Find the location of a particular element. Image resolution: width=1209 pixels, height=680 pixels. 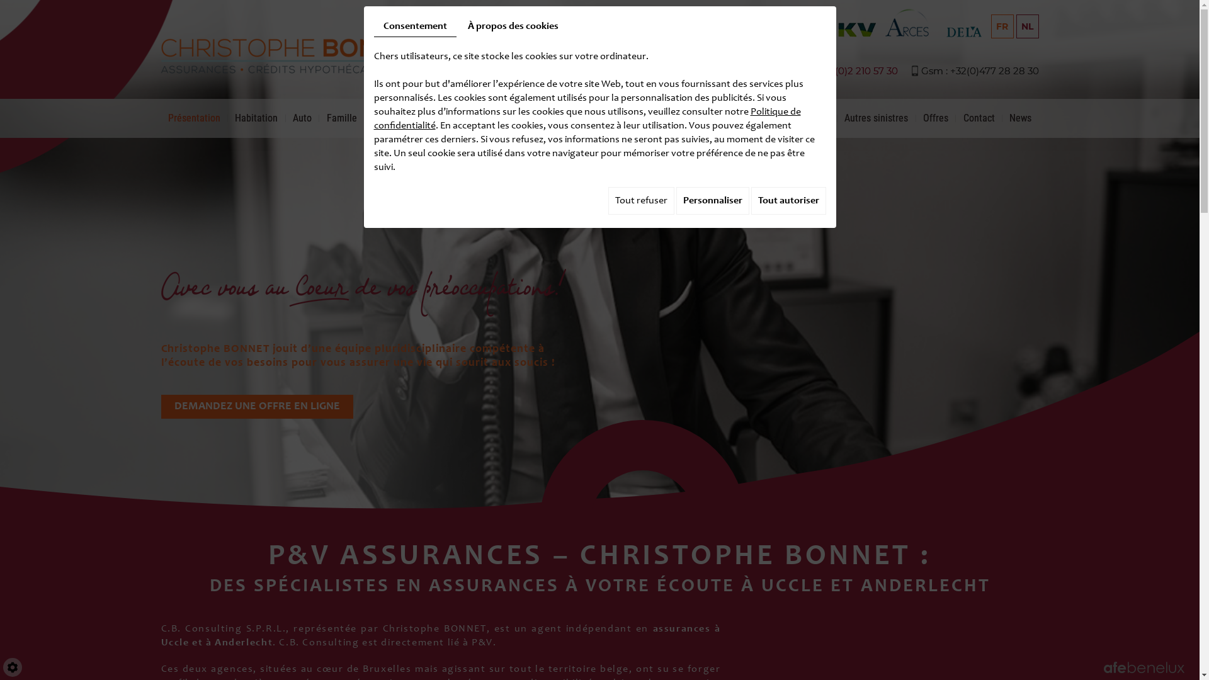

+32(0)2 403 73 14 is located at coordinates (690, 71).